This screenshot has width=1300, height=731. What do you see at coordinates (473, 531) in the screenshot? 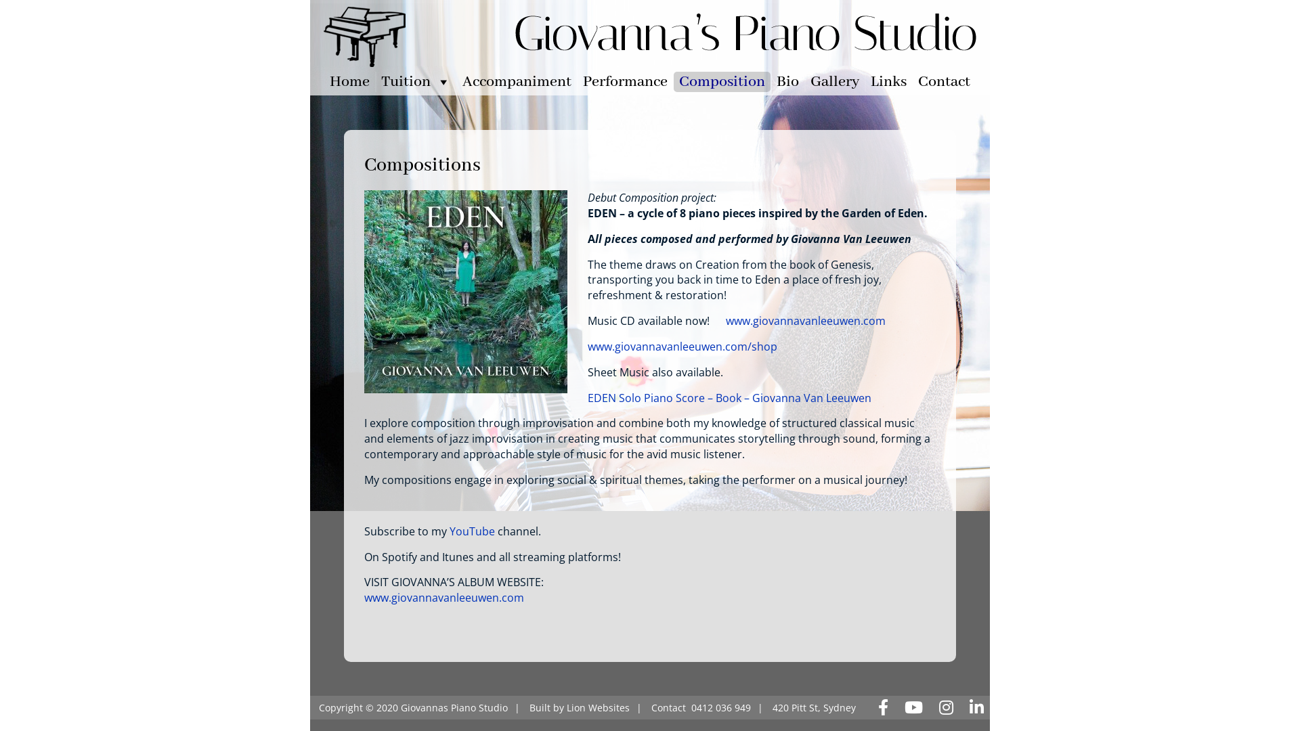
I see `YouTube` at bounding box center [473, 531].